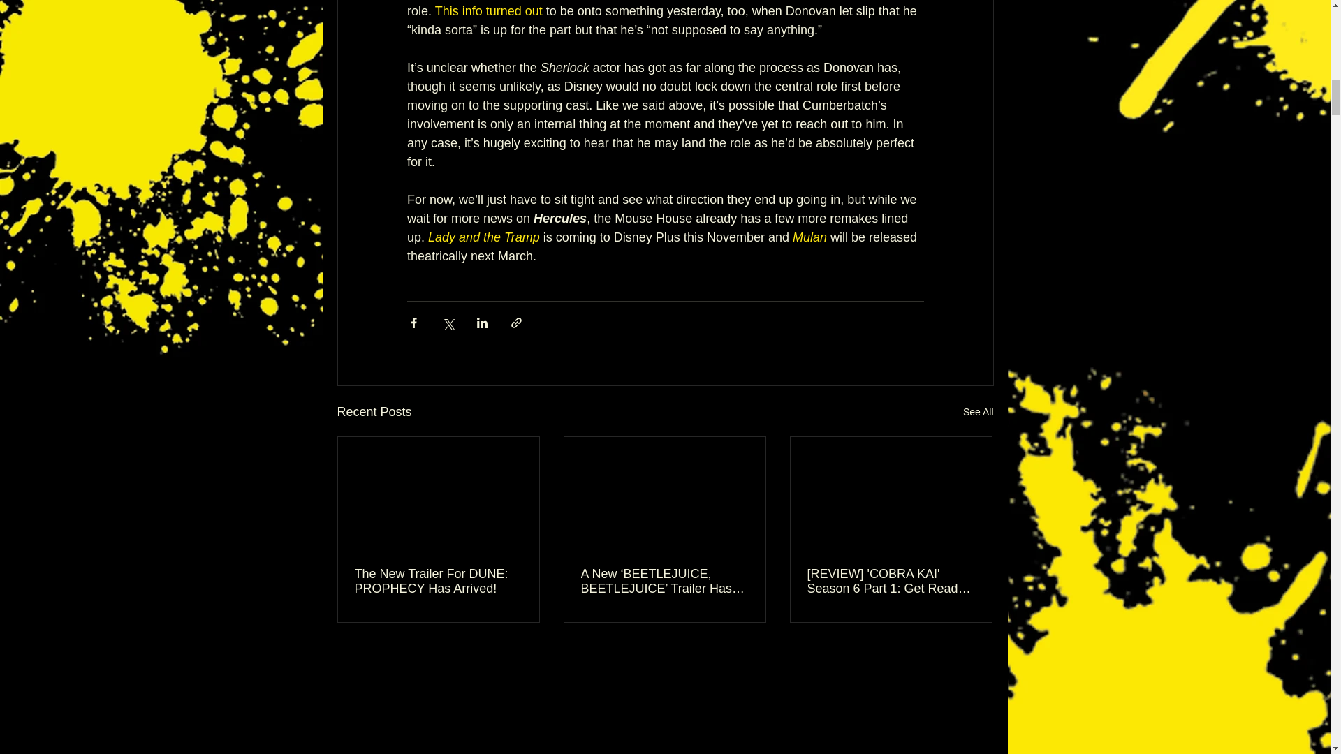  Describe the element at coordinates (488, 11) in the screenshot. I see `This info turned out` at that location.